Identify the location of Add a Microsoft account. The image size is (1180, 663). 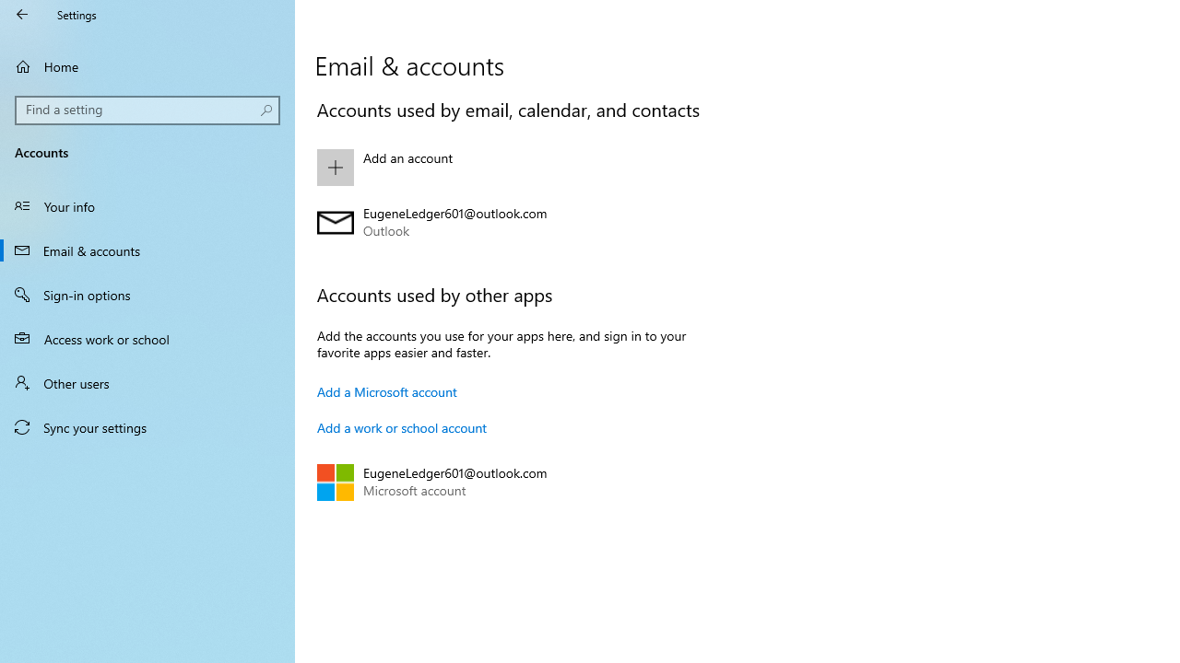
(387, 391).